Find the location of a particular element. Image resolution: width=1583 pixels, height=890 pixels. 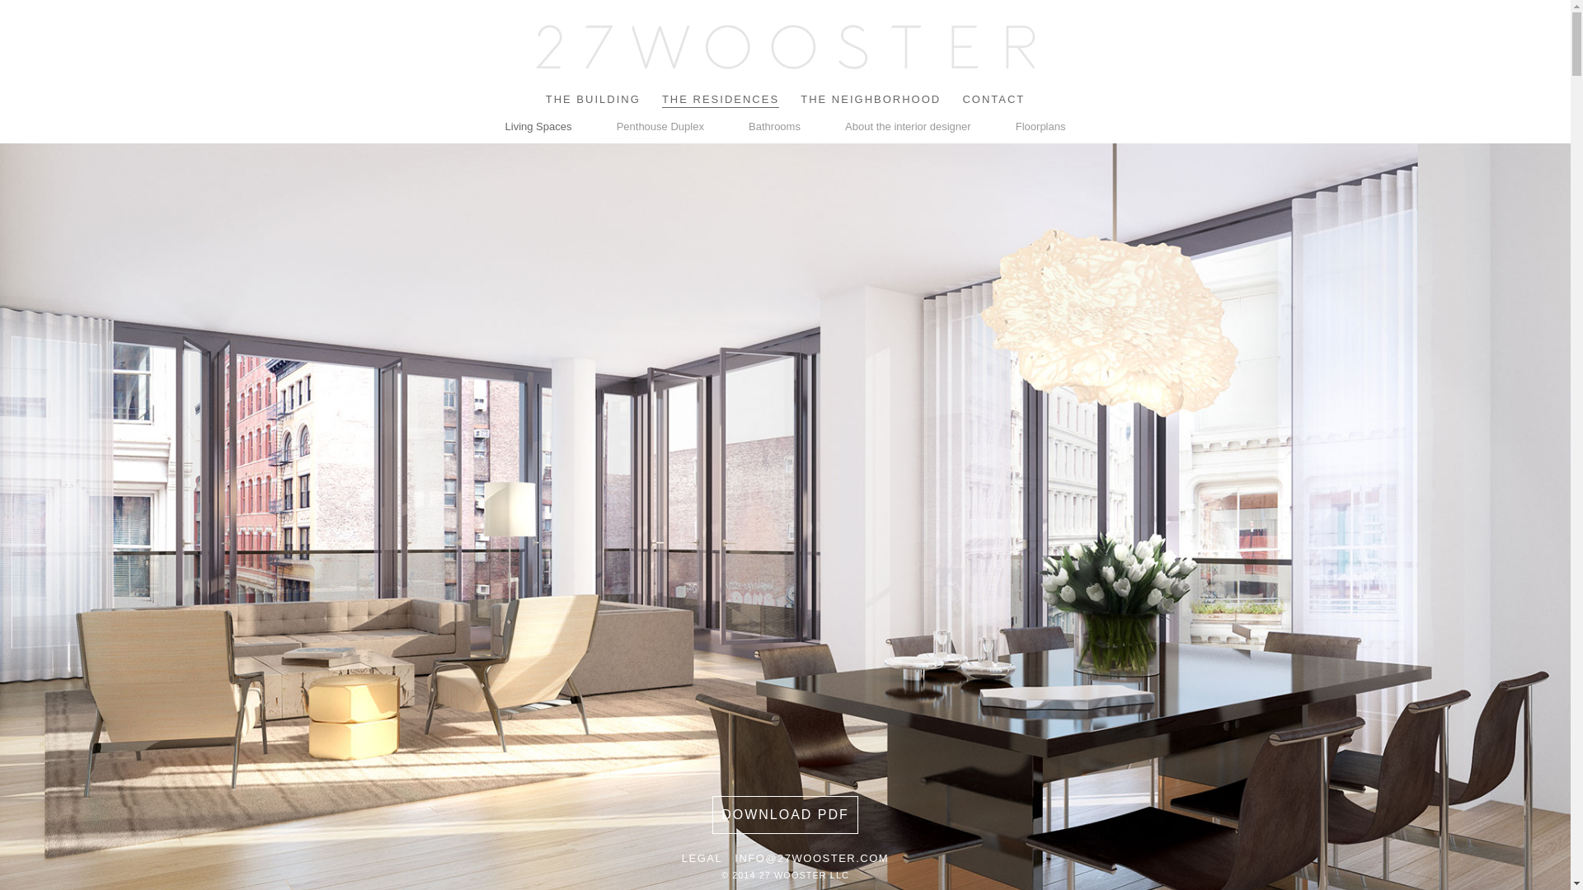

About the interior designer is located at coordinates (907, 126).